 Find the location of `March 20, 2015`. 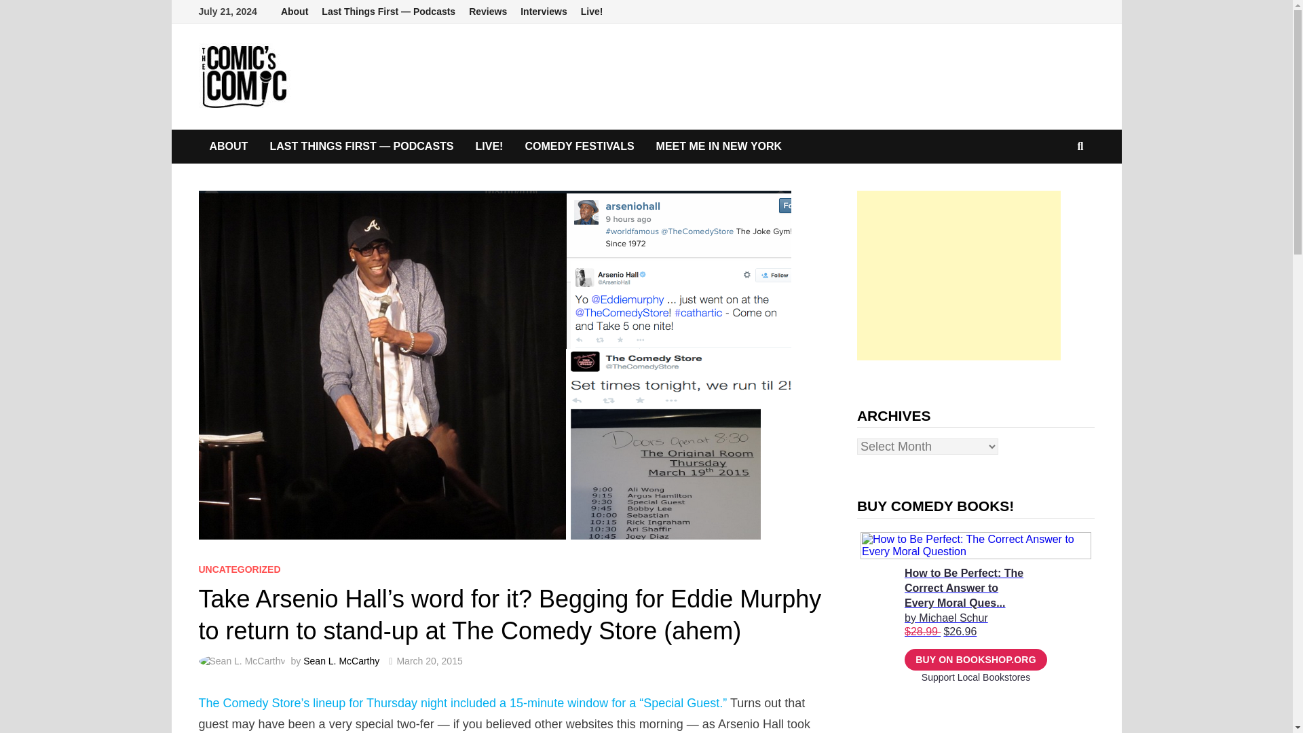

March 20, 2015 is located at coordinates (429, 660).